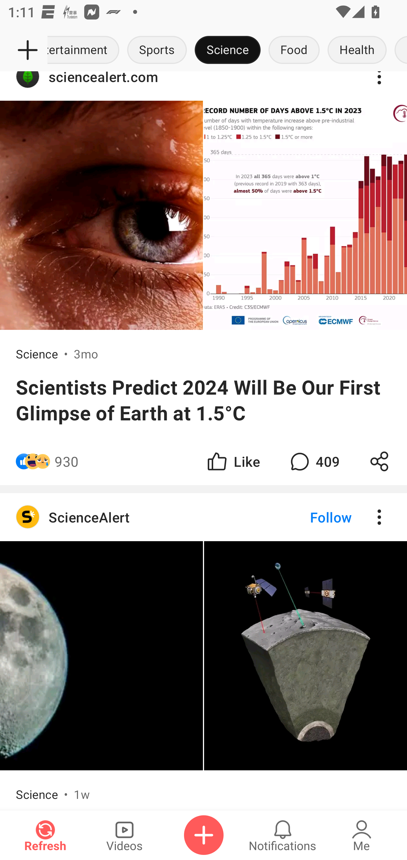  I want to click on Like, so click(233, 461).